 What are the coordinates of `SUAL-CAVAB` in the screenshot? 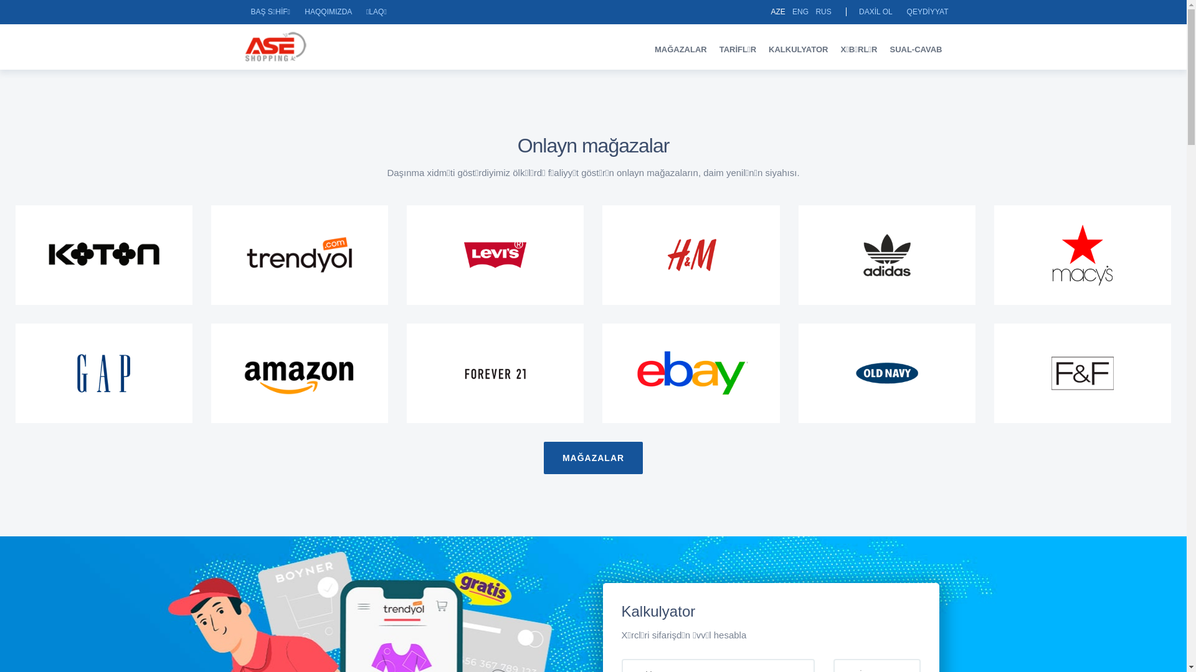 It's located at (916, 50).